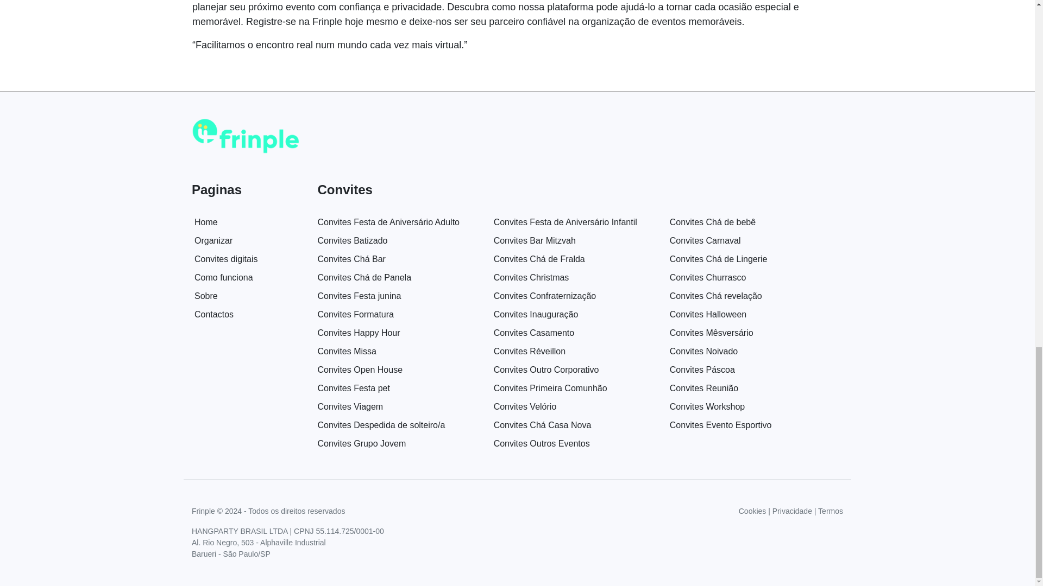 The height and width of the screenshot is (586, 1043). What do you see at coordinates (206, 221) in the screenshot?
I see `Home` at bounding box center [206, 221].